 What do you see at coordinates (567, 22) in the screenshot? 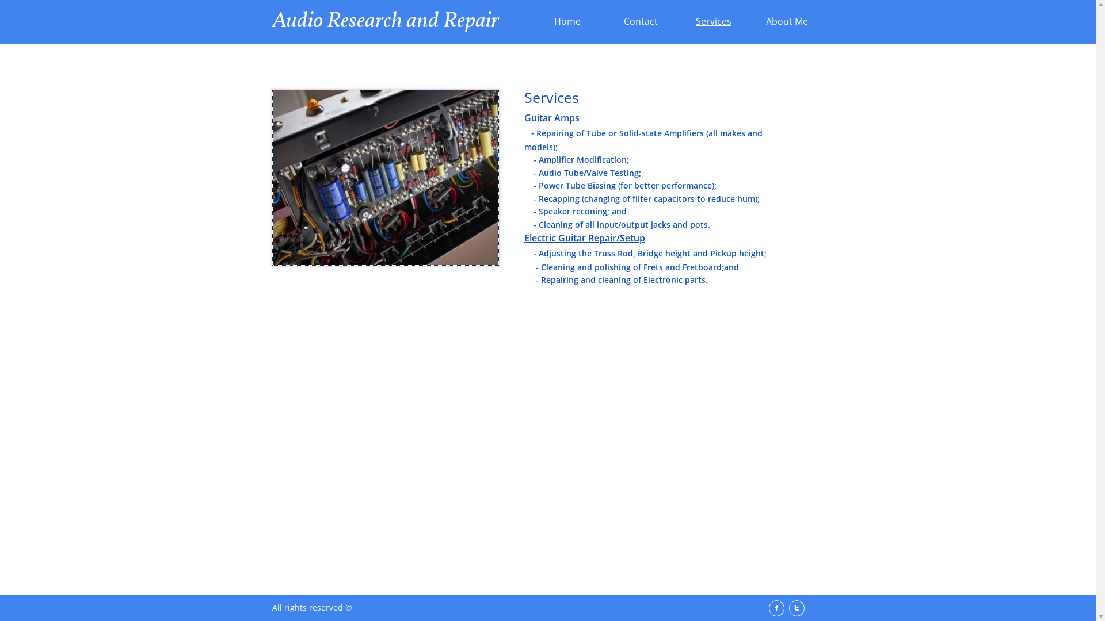
I see `Home` at bounding box center [567, 22].